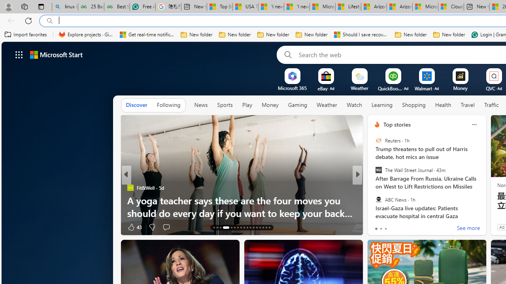 The image size is (506, 284). Describe the element at coordinates (247, 105) in the screenshot. I see `Play` at that location.